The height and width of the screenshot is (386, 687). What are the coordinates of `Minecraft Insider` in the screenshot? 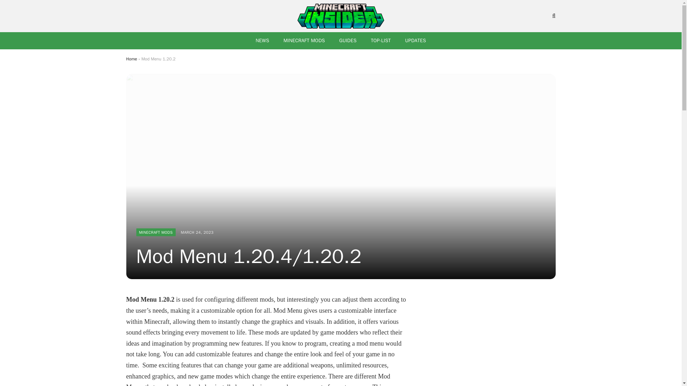 It's located at (341, 16).